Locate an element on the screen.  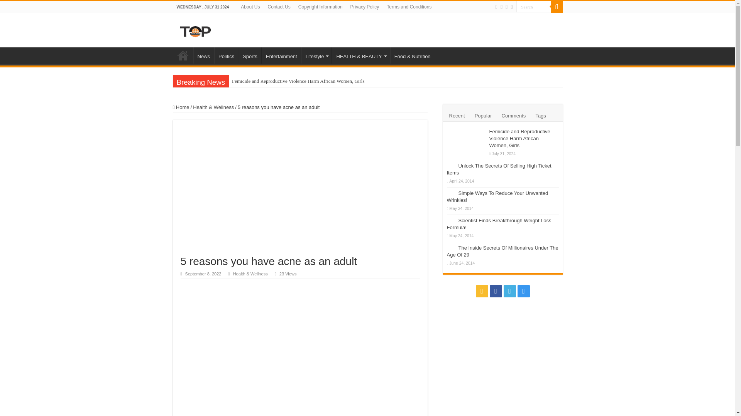
Femicide and Reproductive Violence Harm African Women, Girls is located at coordinates (348, 81).